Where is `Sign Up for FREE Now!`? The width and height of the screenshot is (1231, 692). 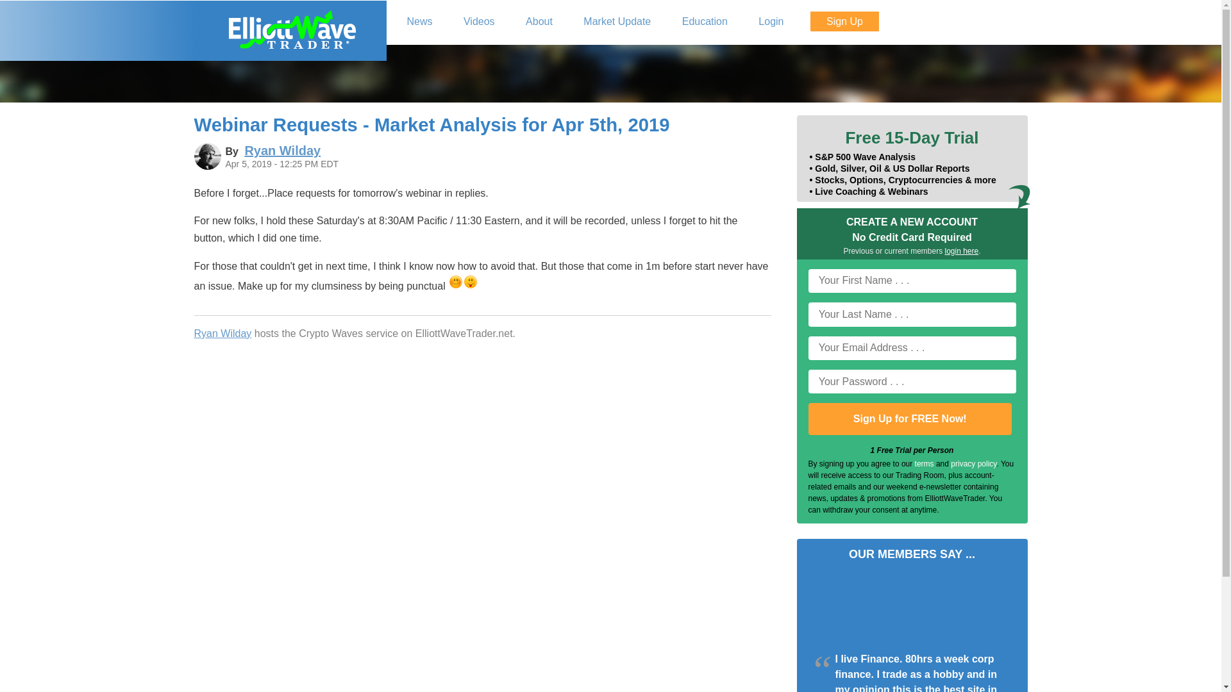
Sign Up for FREE Now! is located at coordinates (909, 419).